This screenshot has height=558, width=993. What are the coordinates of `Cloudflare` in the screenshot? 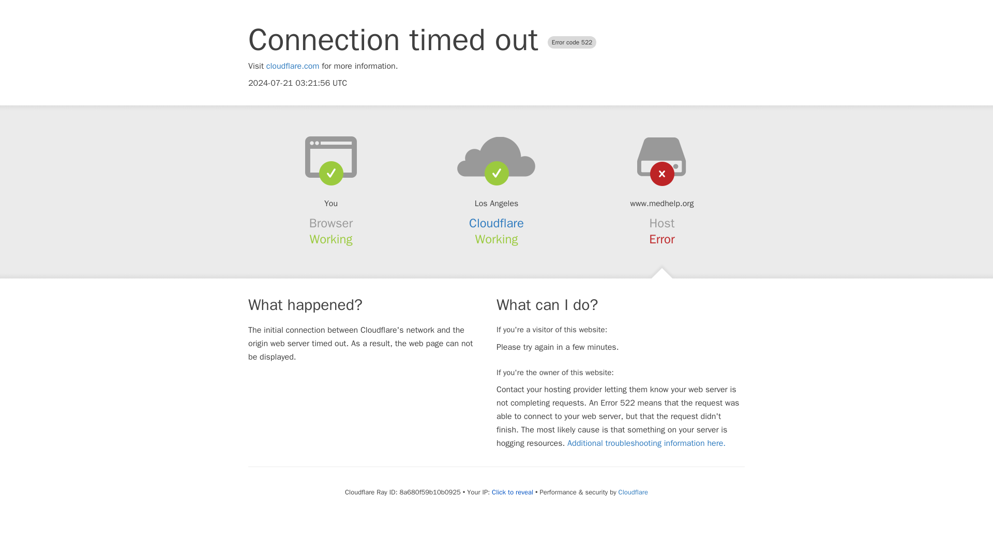 It's located at (633, 492).